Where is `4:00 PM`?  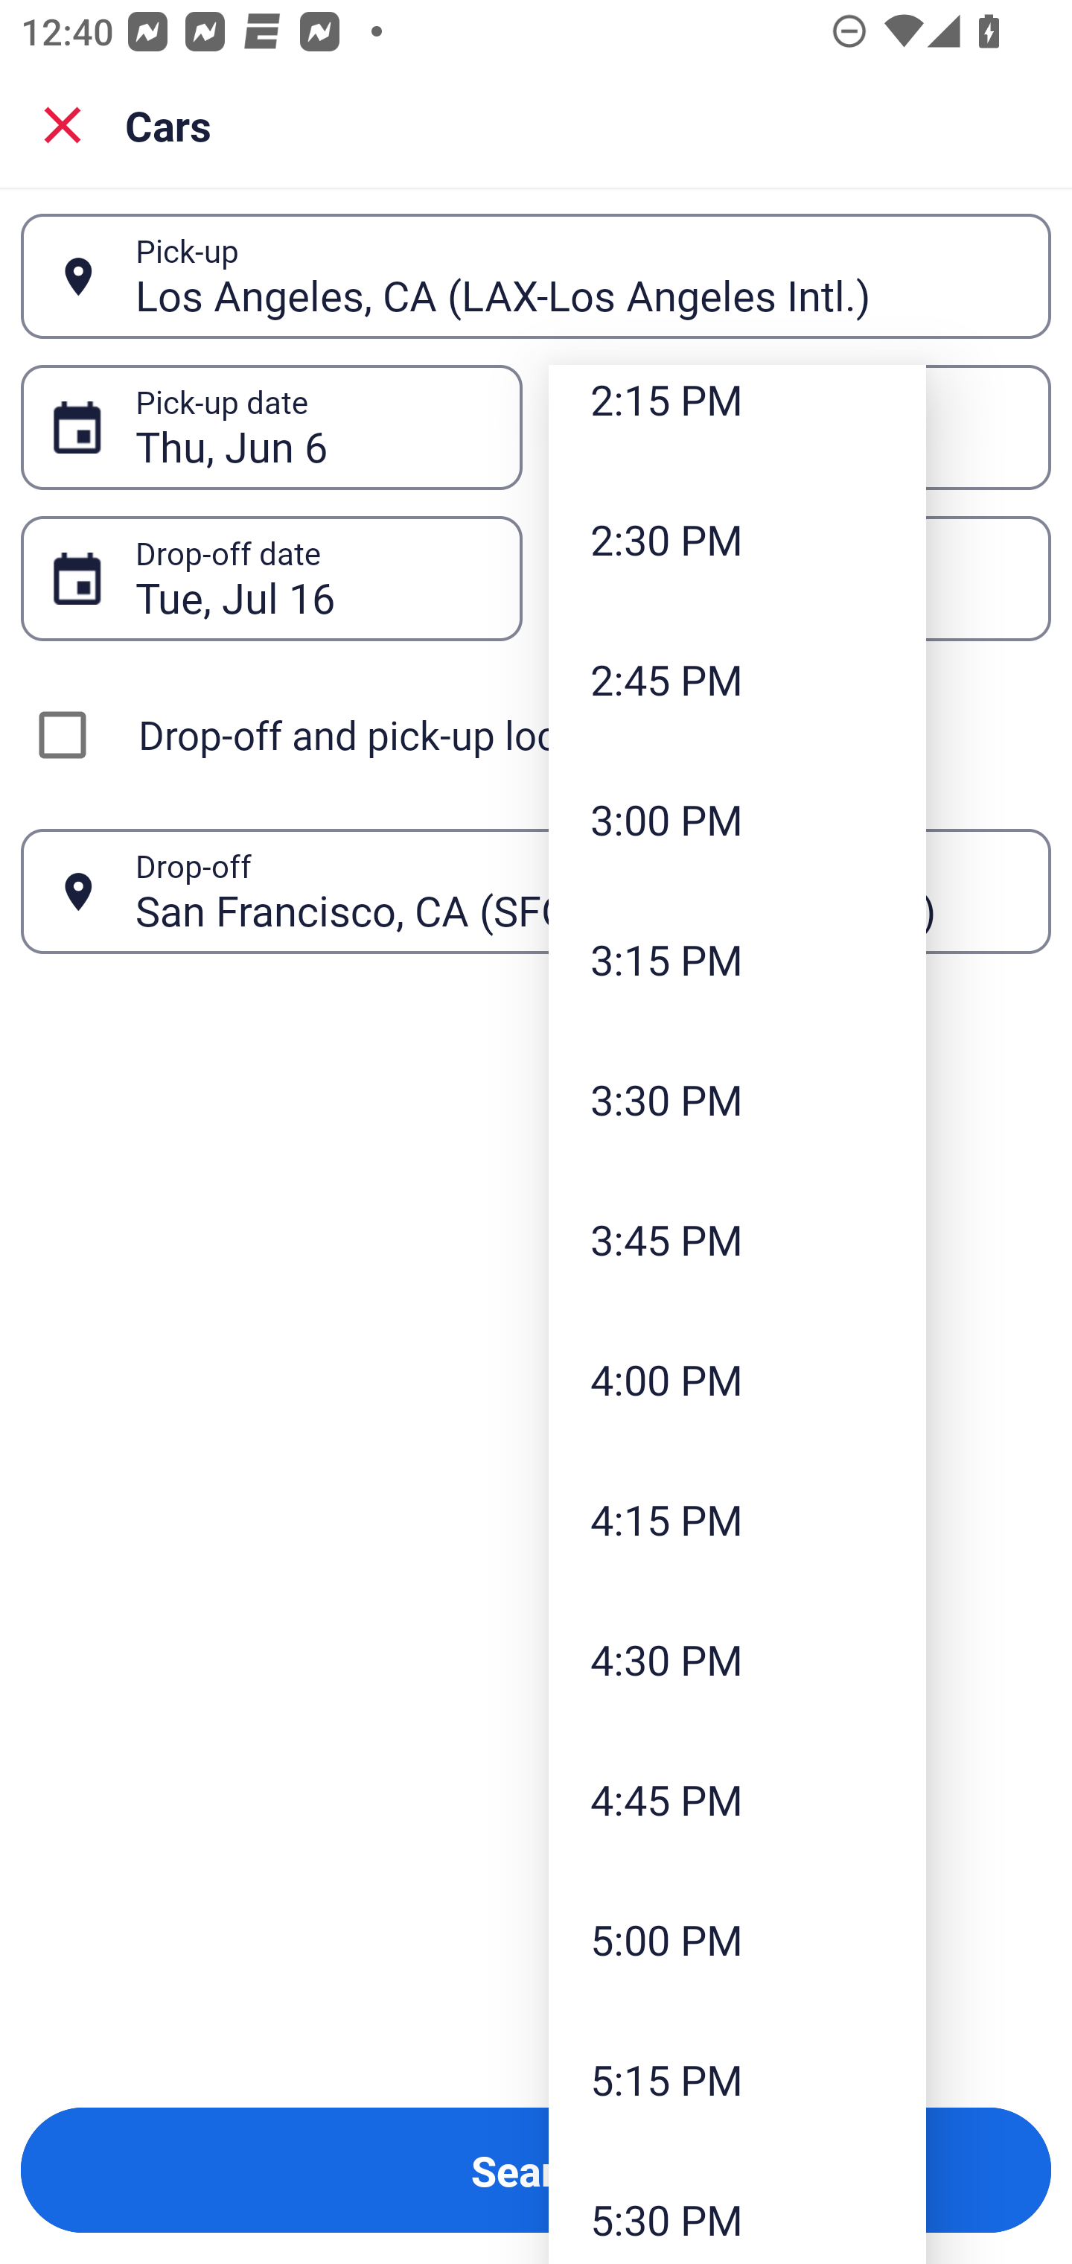
4:00 PM is located at coordinates (737, 1379).